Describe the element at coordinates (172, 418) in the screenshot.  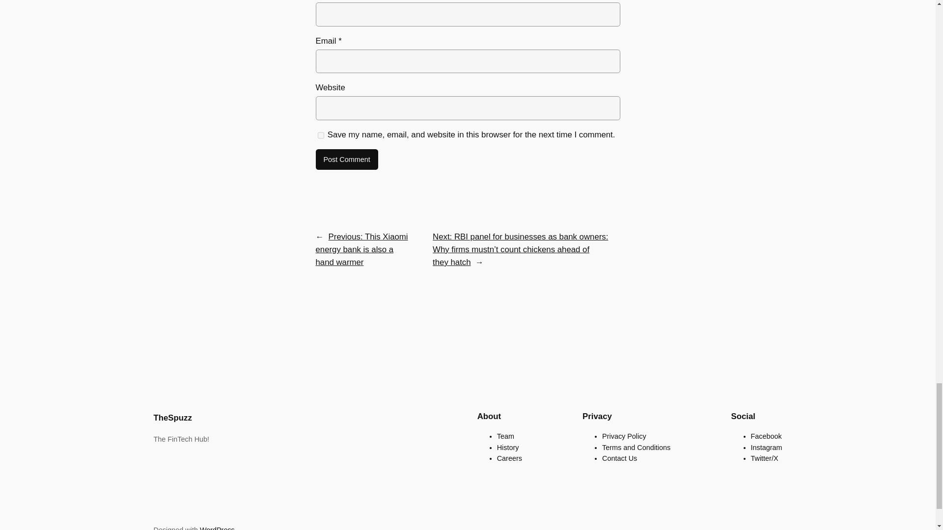
I see `TheSpuzz` at that location.